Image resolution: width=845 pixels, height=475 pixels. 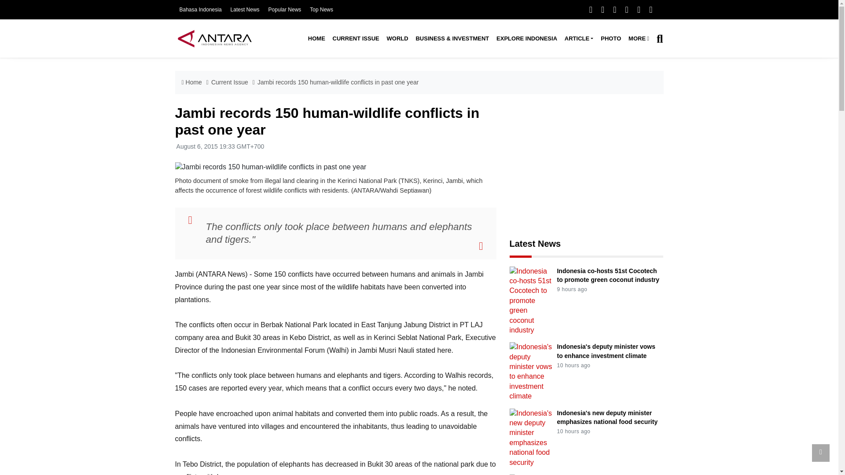 What do you see at coordinates (356, 39) in the screenshot?
I see `Current Issue` at bounding box center [356, 39].